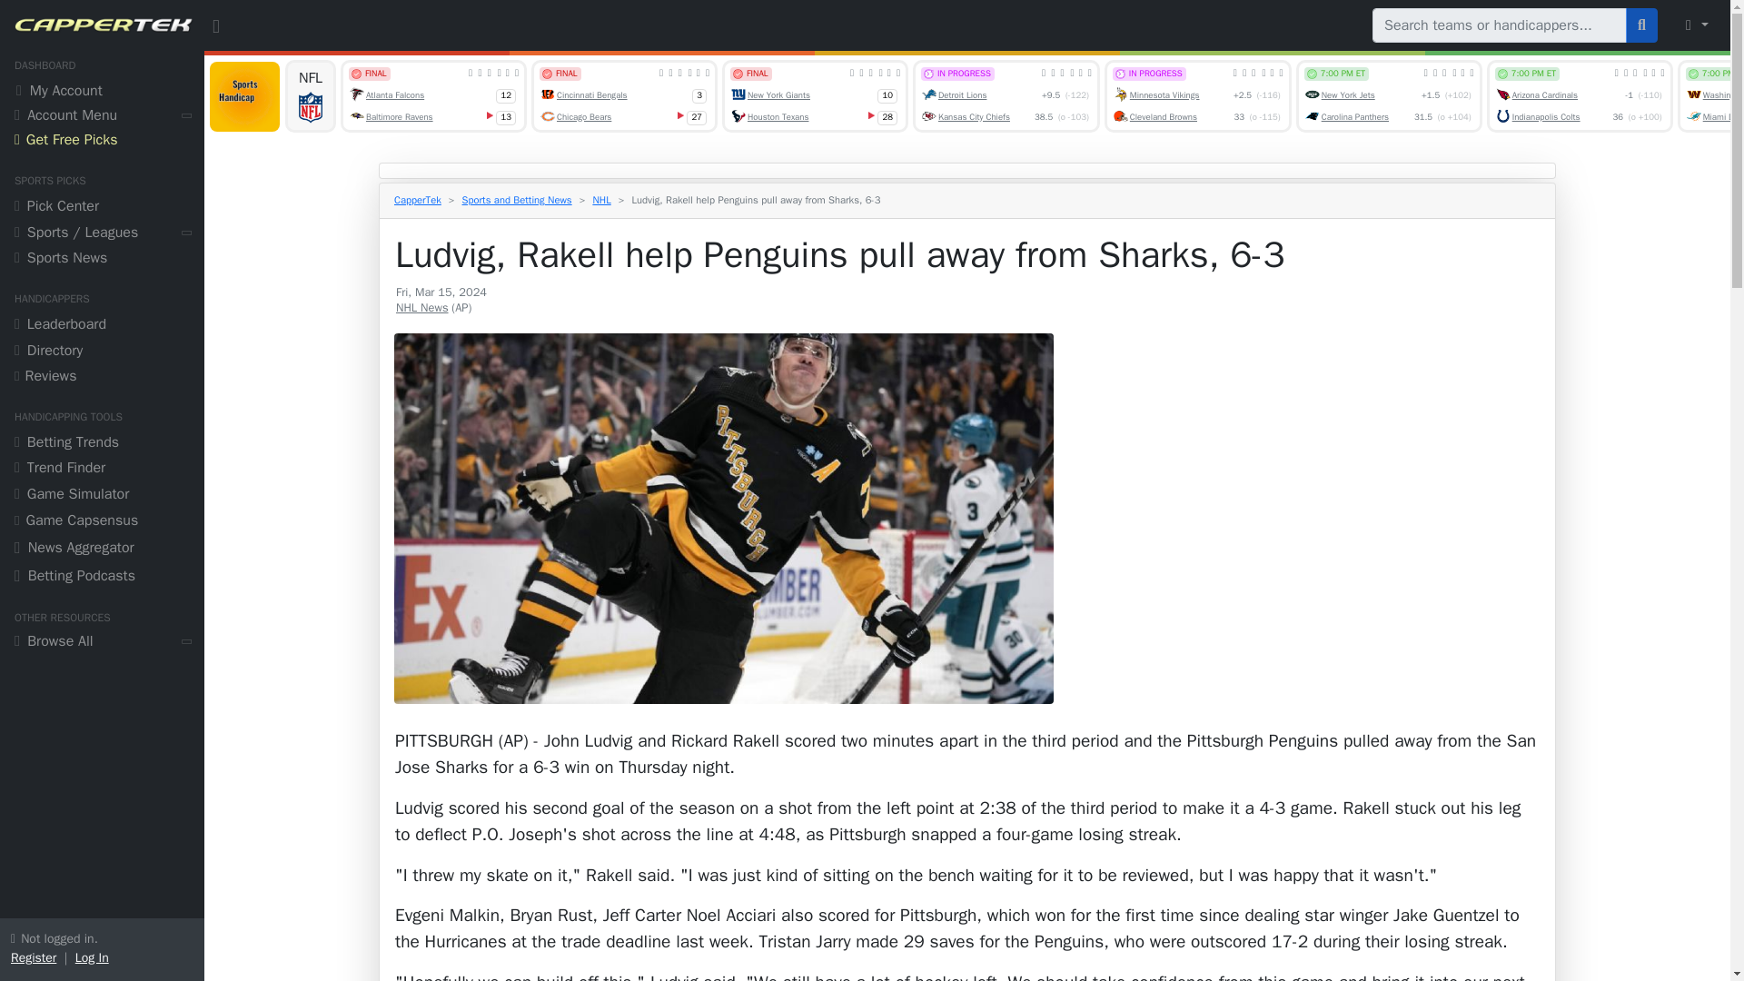 The width and height of the screenshot is (1744, 981). What do you see at coordinates (102, 116) in the screenshot?
I see `Account Menu` at bounding box center [102, 116].